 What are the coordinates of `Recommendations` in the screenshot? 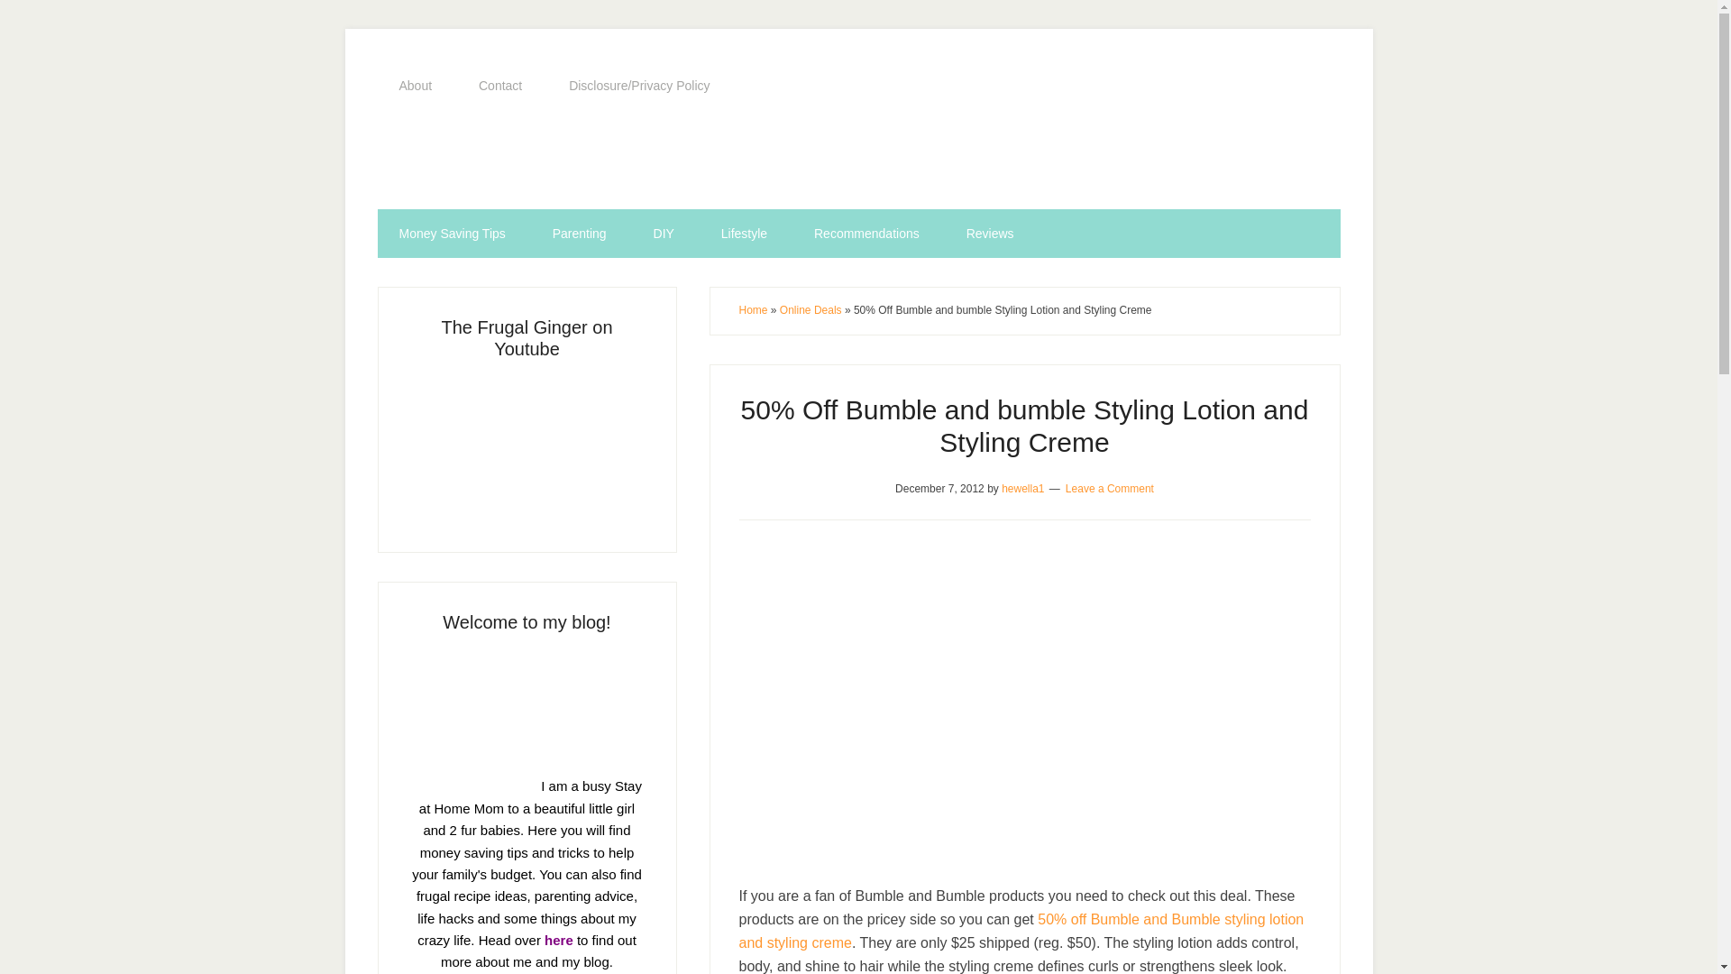 It's located at (867, 234).